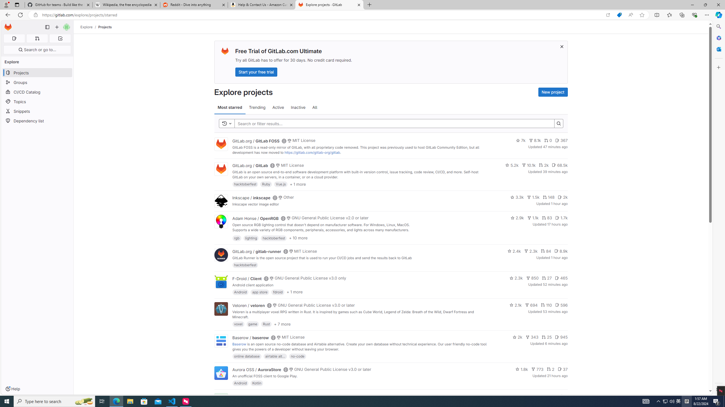 The image size is (725, 407). Describe the element at coordinates (562, 46) in the screenshot. I see `Dismiss trial promotion` at that location.